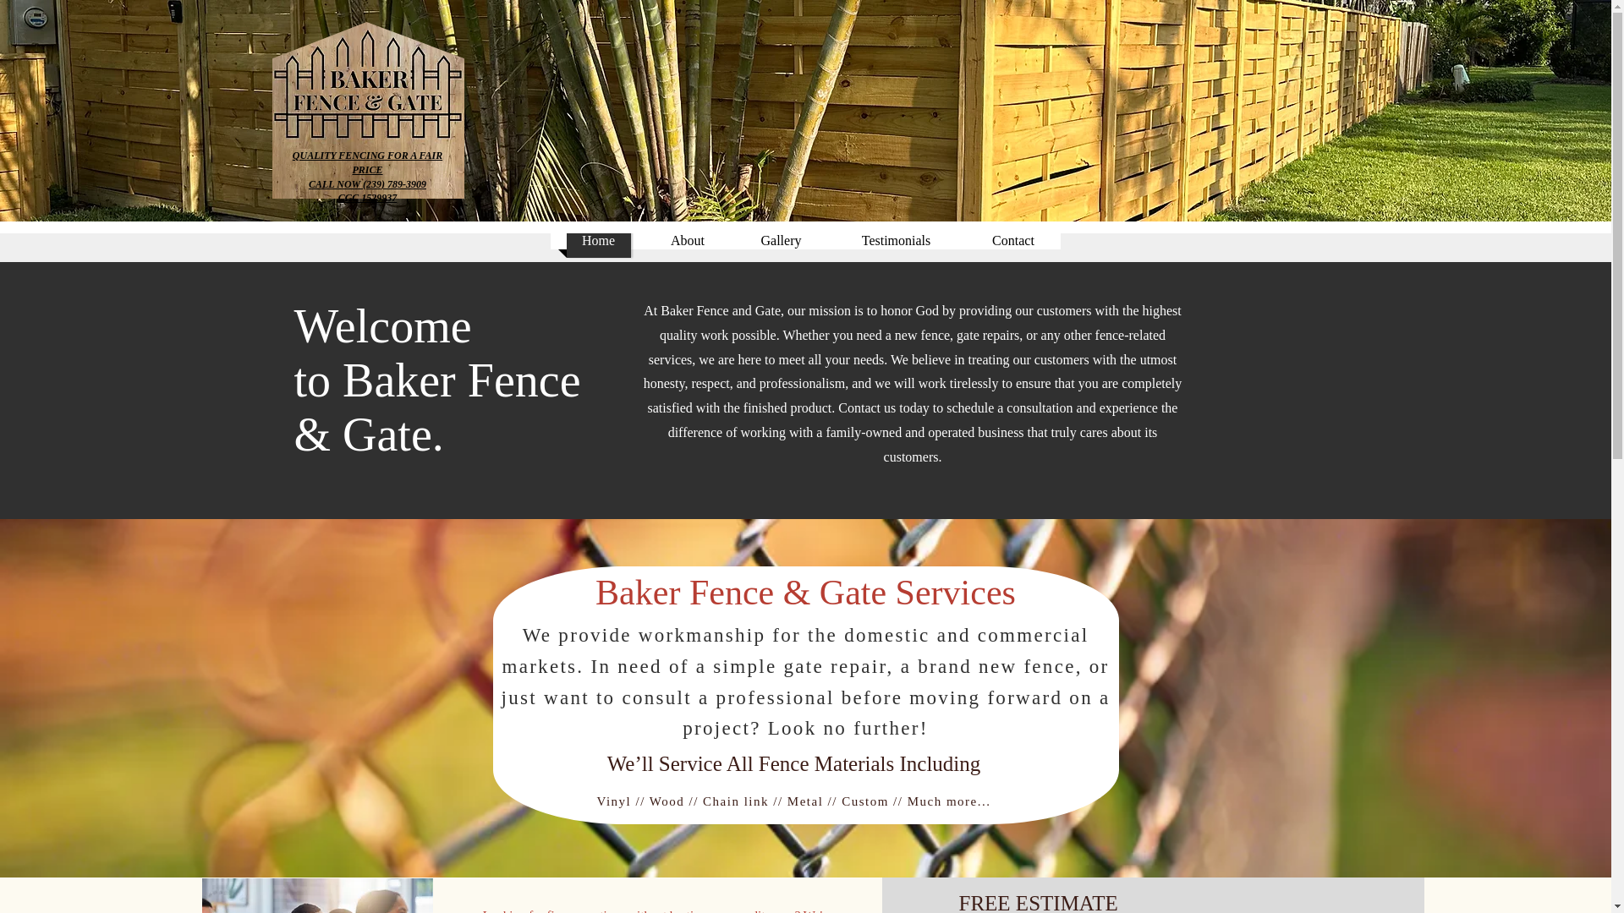 The height and width of the screenshot is (913, 1624). Describe the element at coordinates (316, 895) in the screenshot. I see `Laughing During a Meeting` at that location.